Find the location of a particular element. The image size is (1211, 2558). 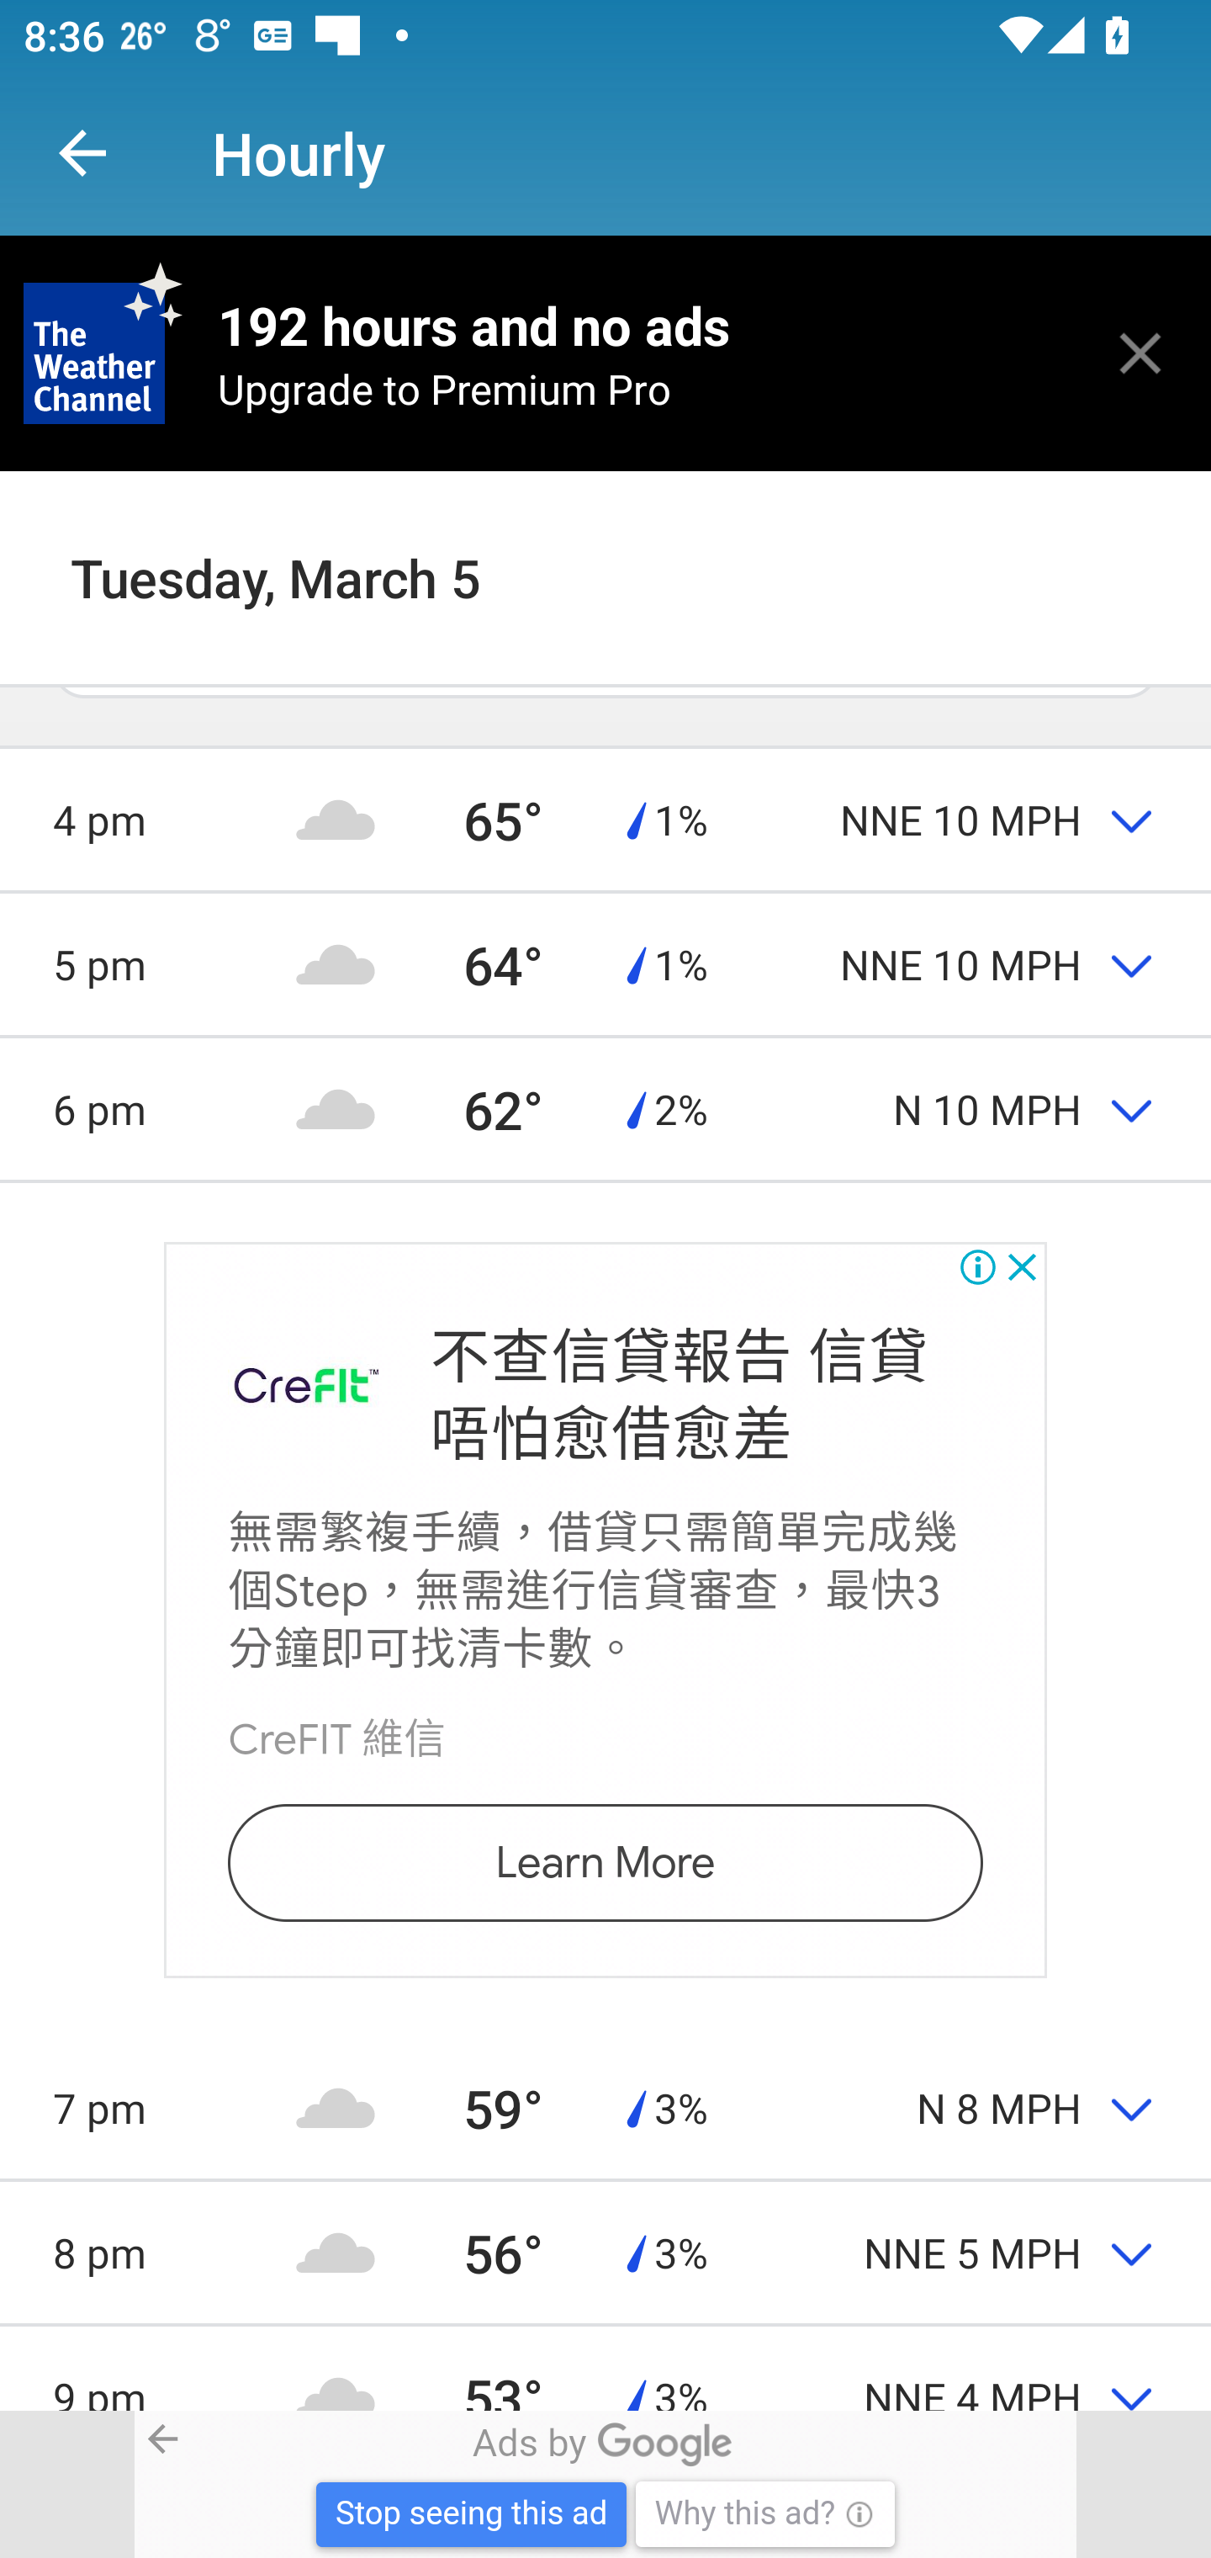

不查信貸報告 信貸 唔怕愈借愈差 不查信貸報告 信貸 唔怕愈借愈差 is located at coordinates (678, 1395).